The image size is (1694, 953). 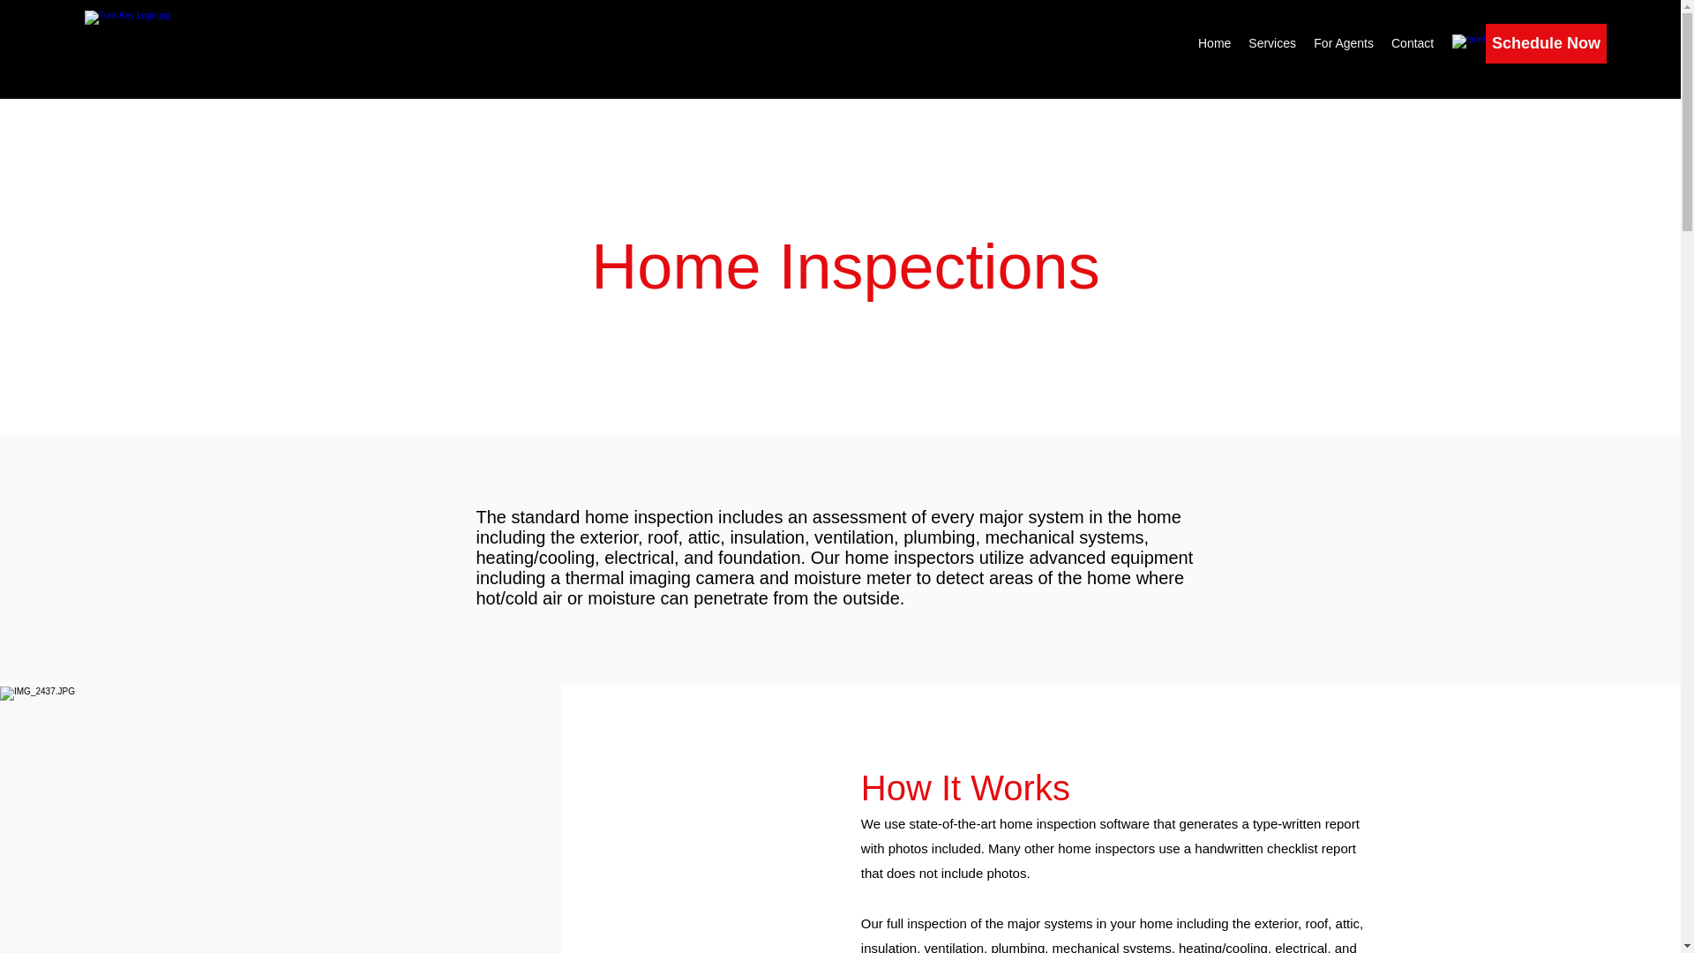 I want to click on For Agents, so click(x=1343, y=42).